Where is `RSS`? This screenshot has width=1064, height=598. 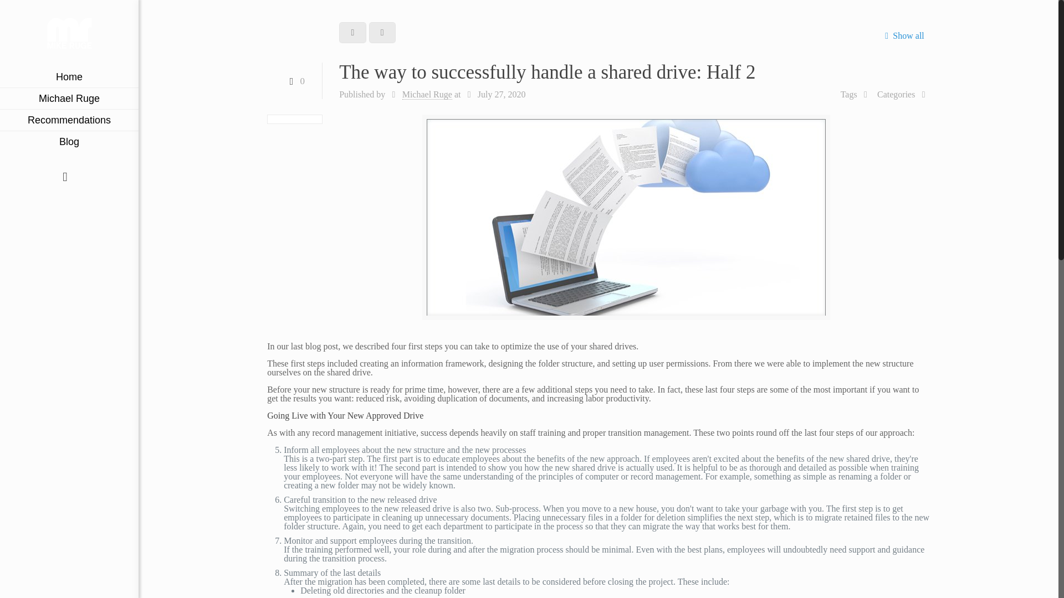
RSS is located at coordinates (106, 209).